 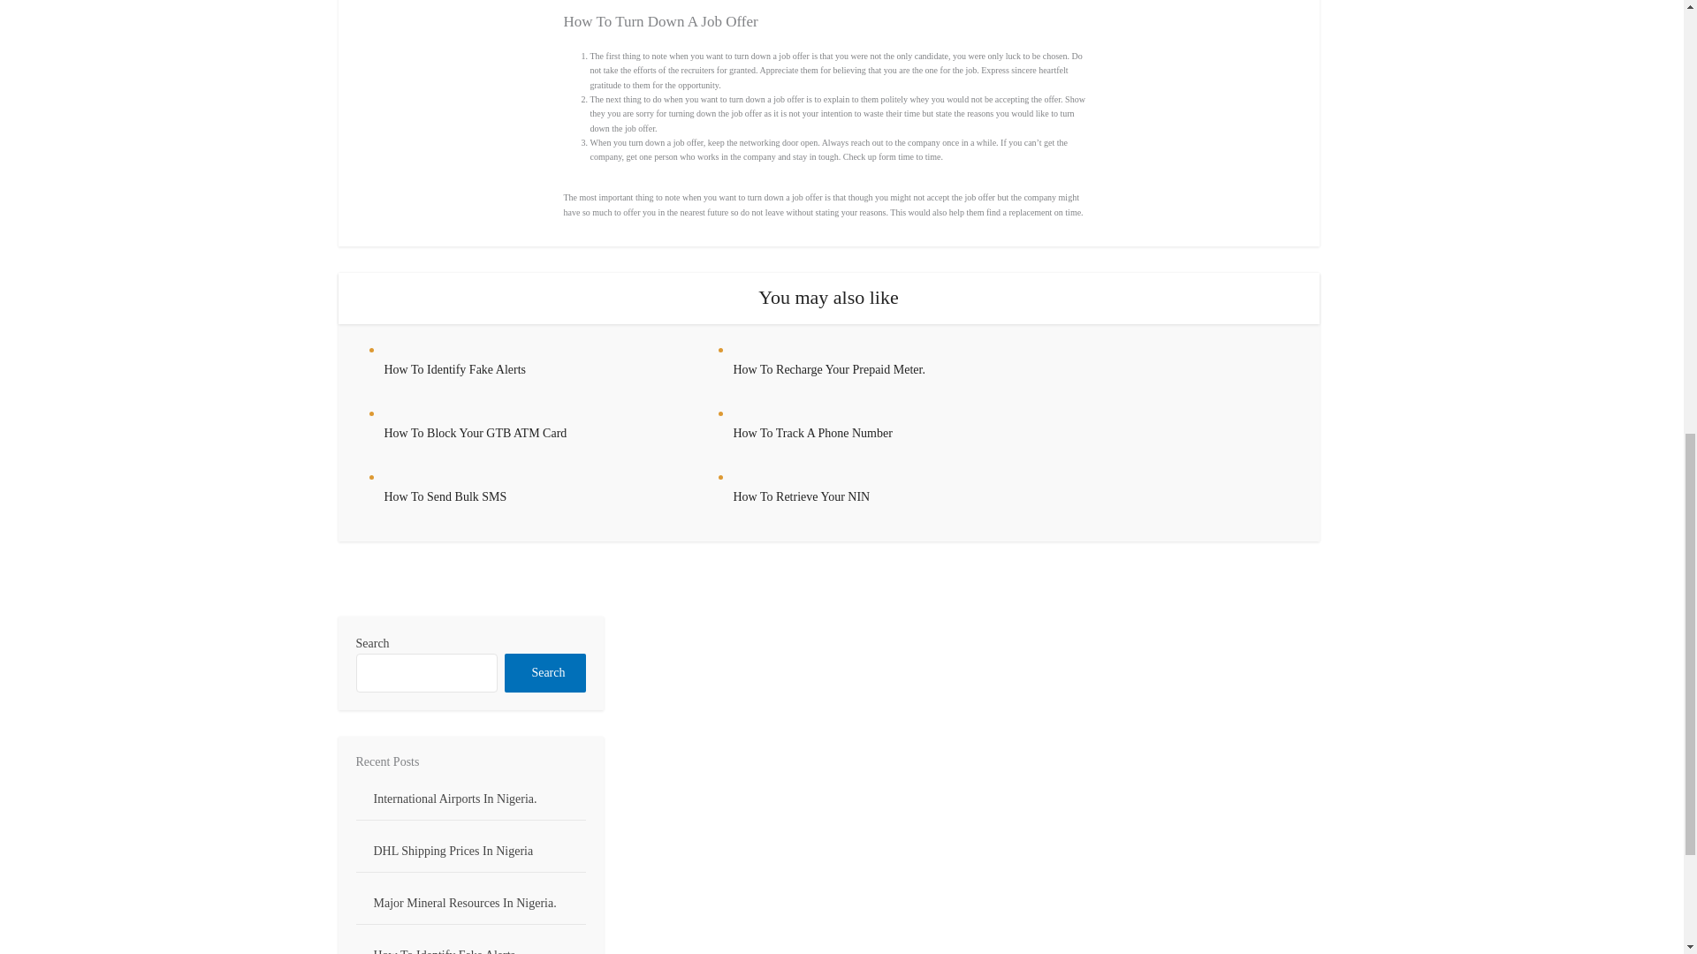 I want to click on How To Identify Fake Alerts, so click(x=454, y=369).